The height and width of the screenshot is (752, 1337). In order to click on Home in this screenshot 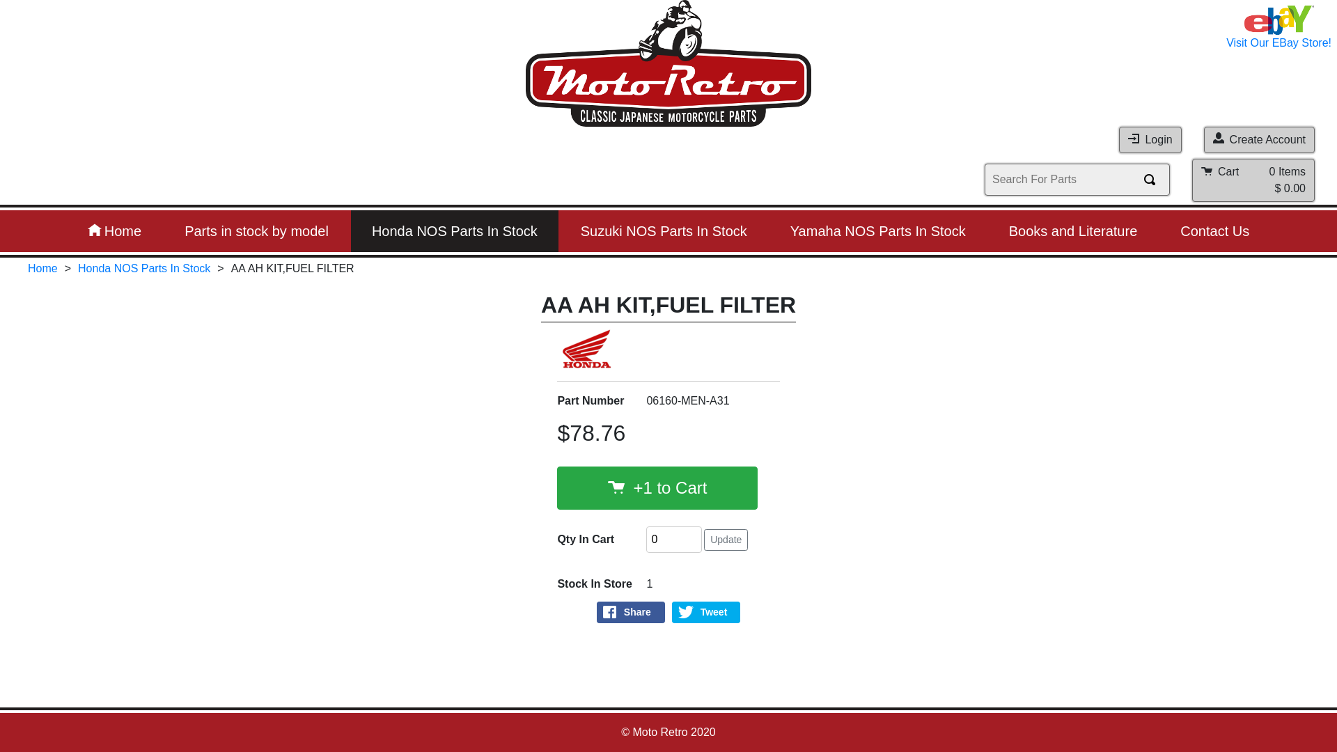, I will do `click(43, 269)`.